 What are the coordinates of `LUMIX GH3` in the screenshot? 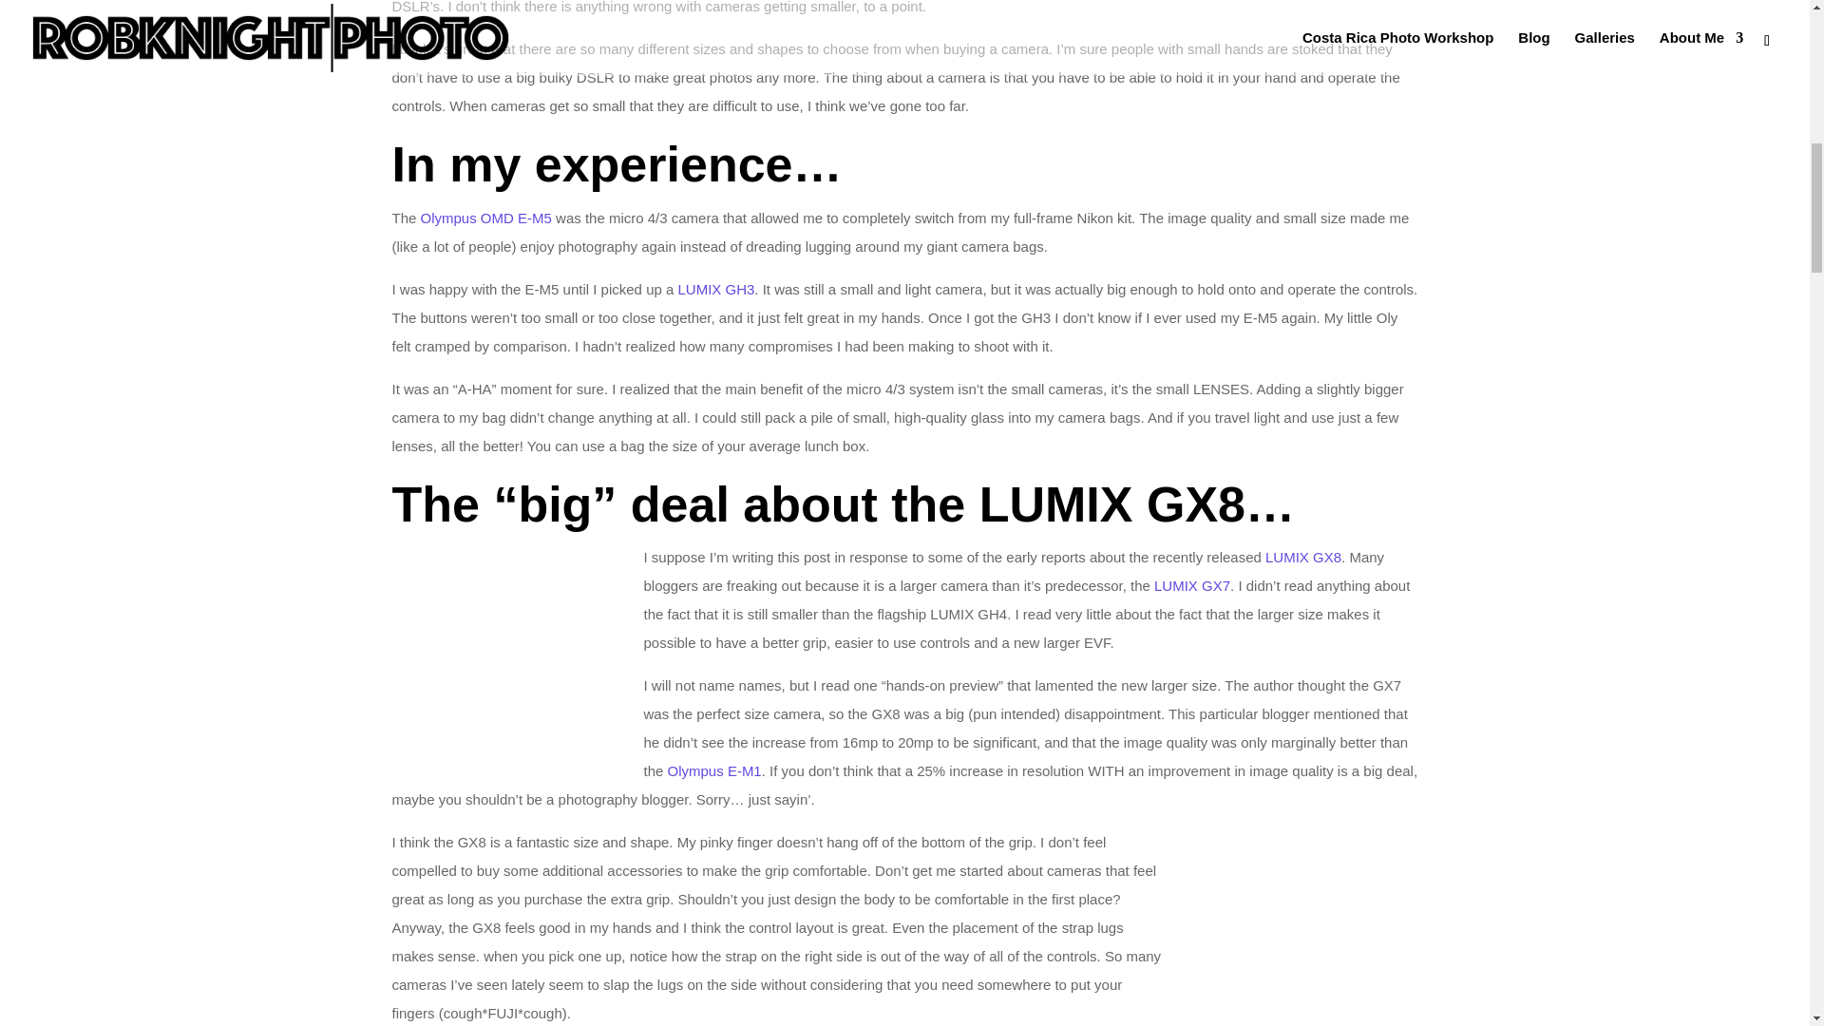 It's located at (716, 289).